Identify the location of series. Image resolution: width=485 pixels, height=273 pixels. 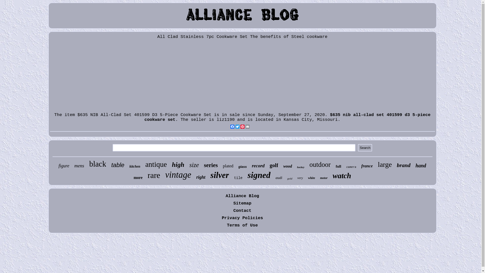
(211, 165).